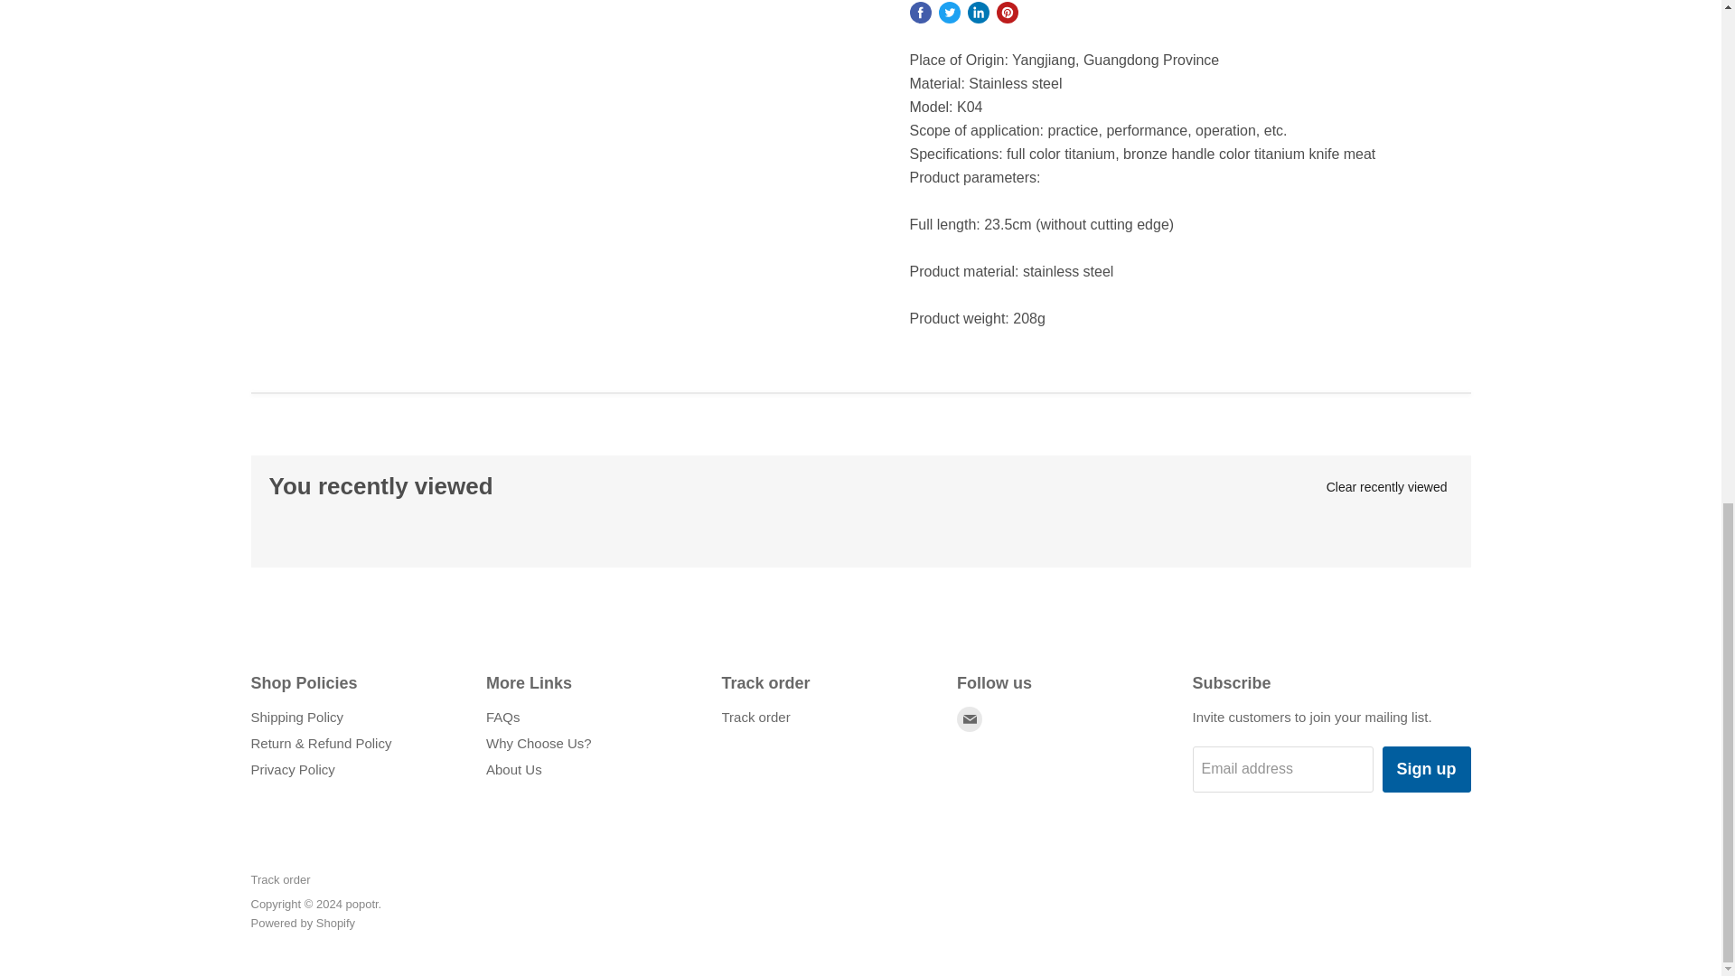  I want to click on E-mail, so click(969, 719).